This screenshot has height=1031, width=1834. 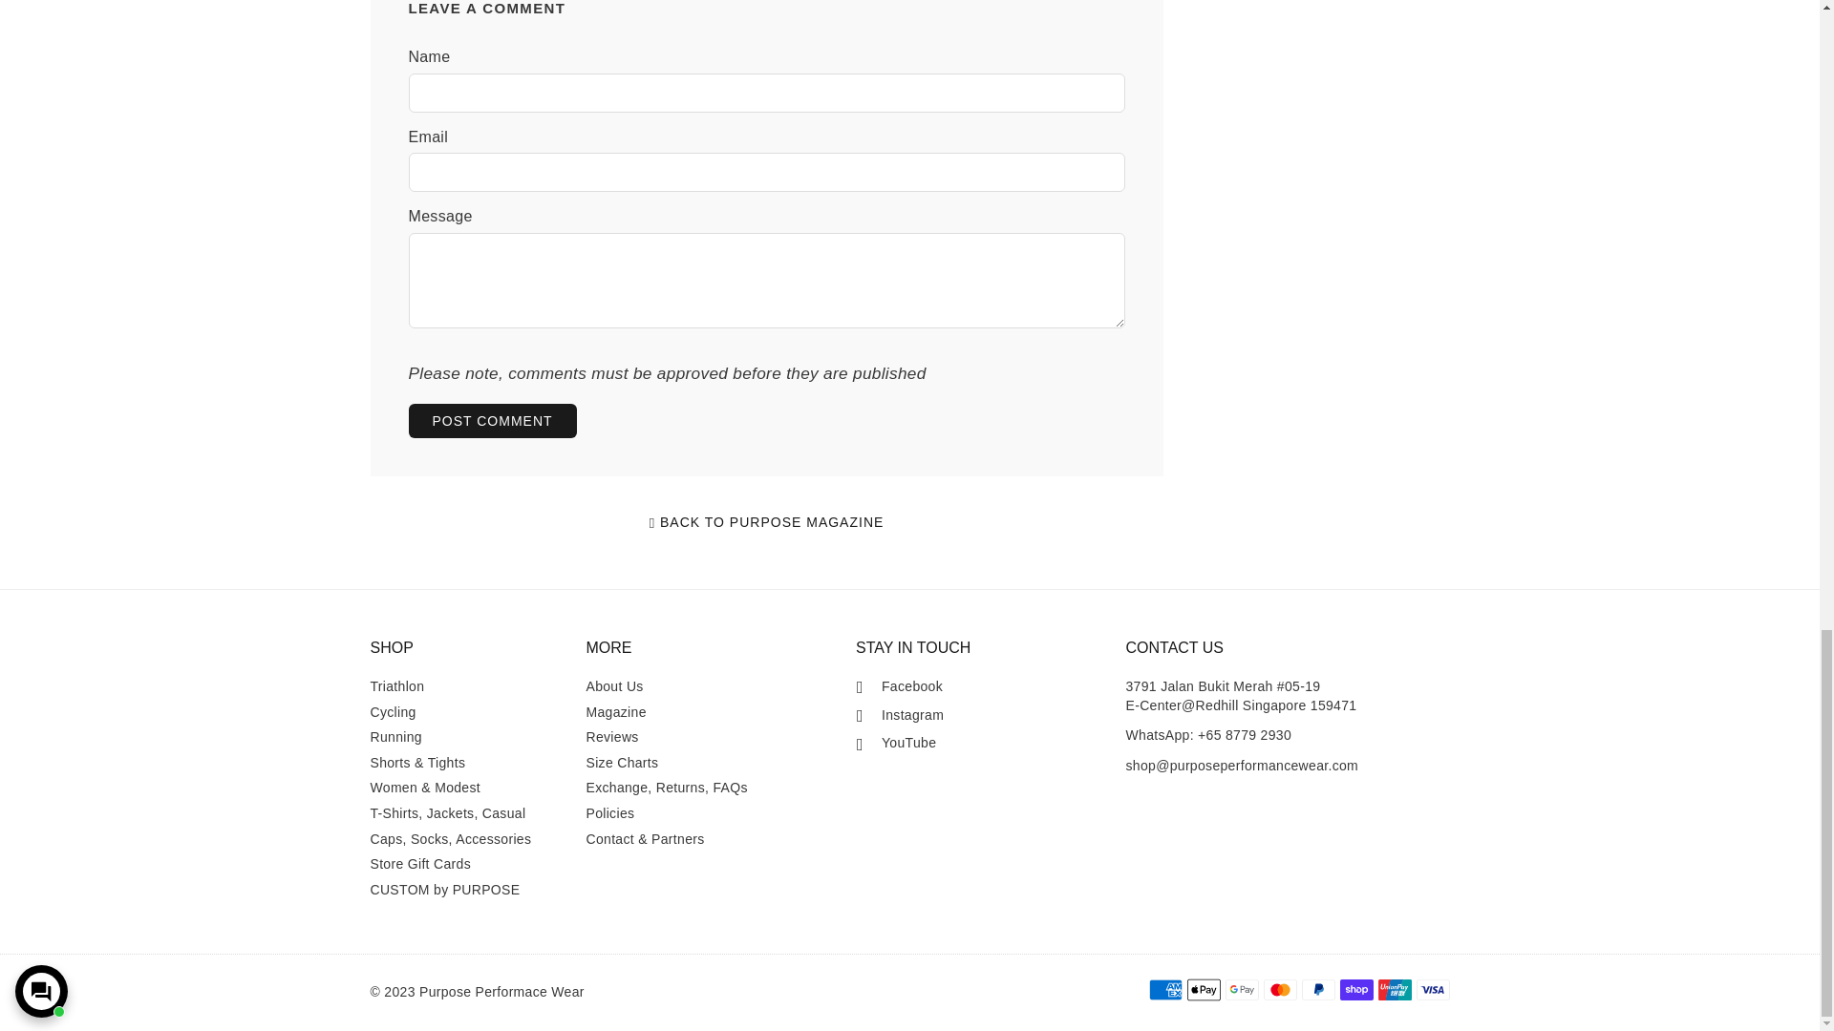 What do you see at coordinates (900, 687) in the screenshot?
I see `Purpose Performance Wear on Facebook` at bounding box center [900, 687].